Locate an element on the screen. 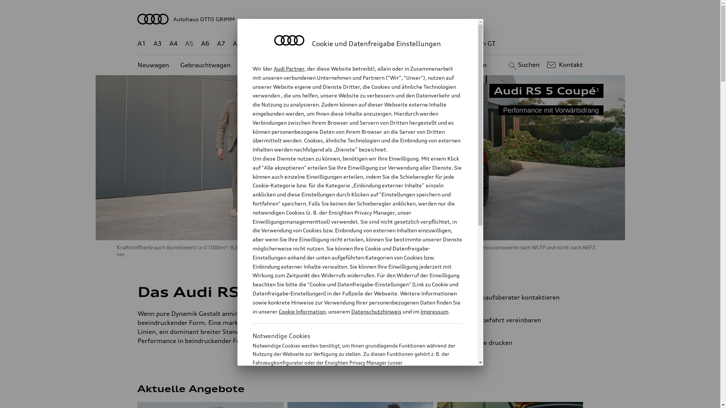 This screenshot has width=726, height=408. Kontakt is located at coordinates (564, 65).